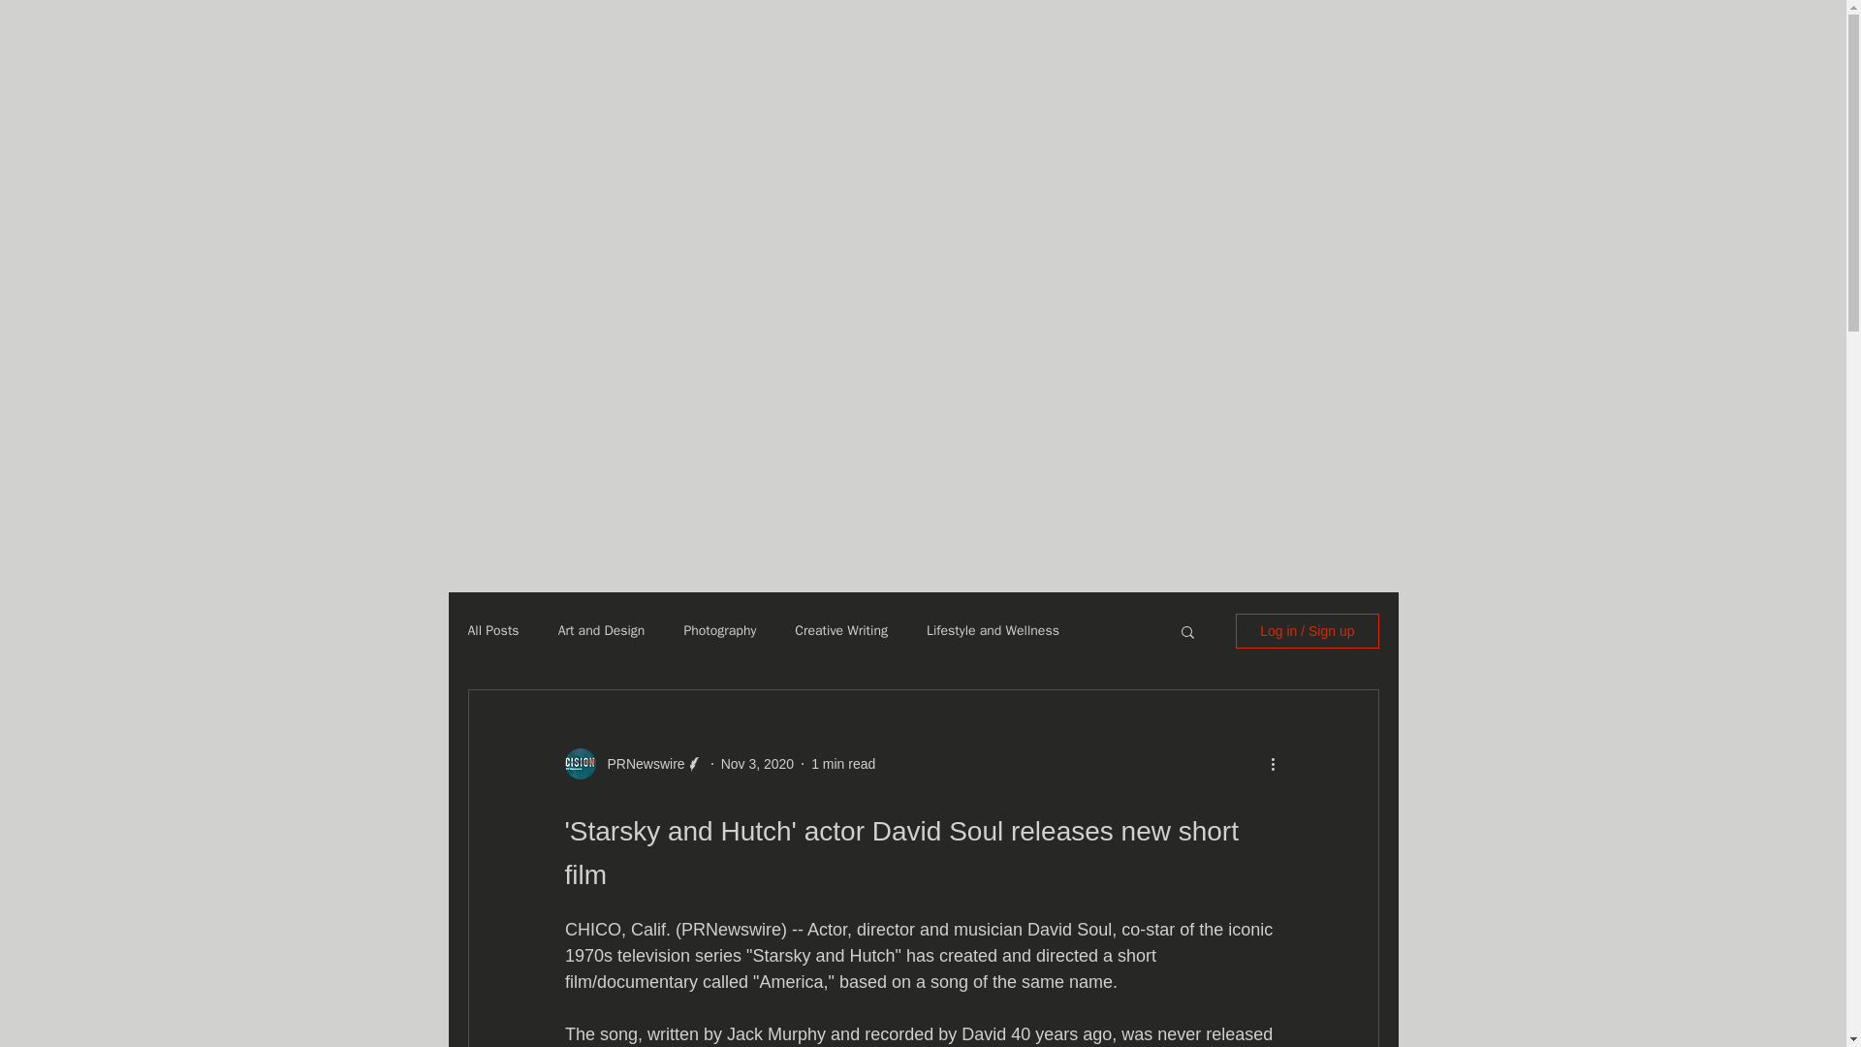  I want to click on Creative Writing, so click(840, 630).